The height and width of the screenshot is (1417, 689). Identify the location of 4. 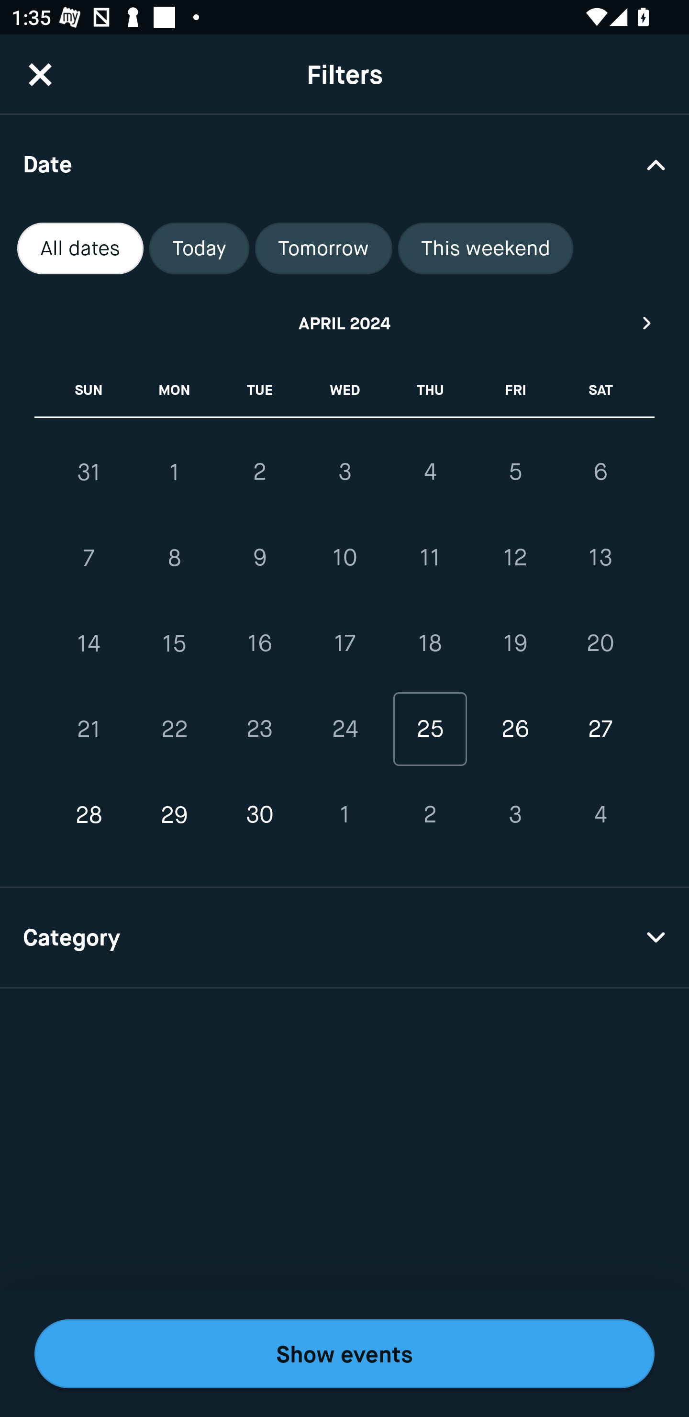
(430, 472).